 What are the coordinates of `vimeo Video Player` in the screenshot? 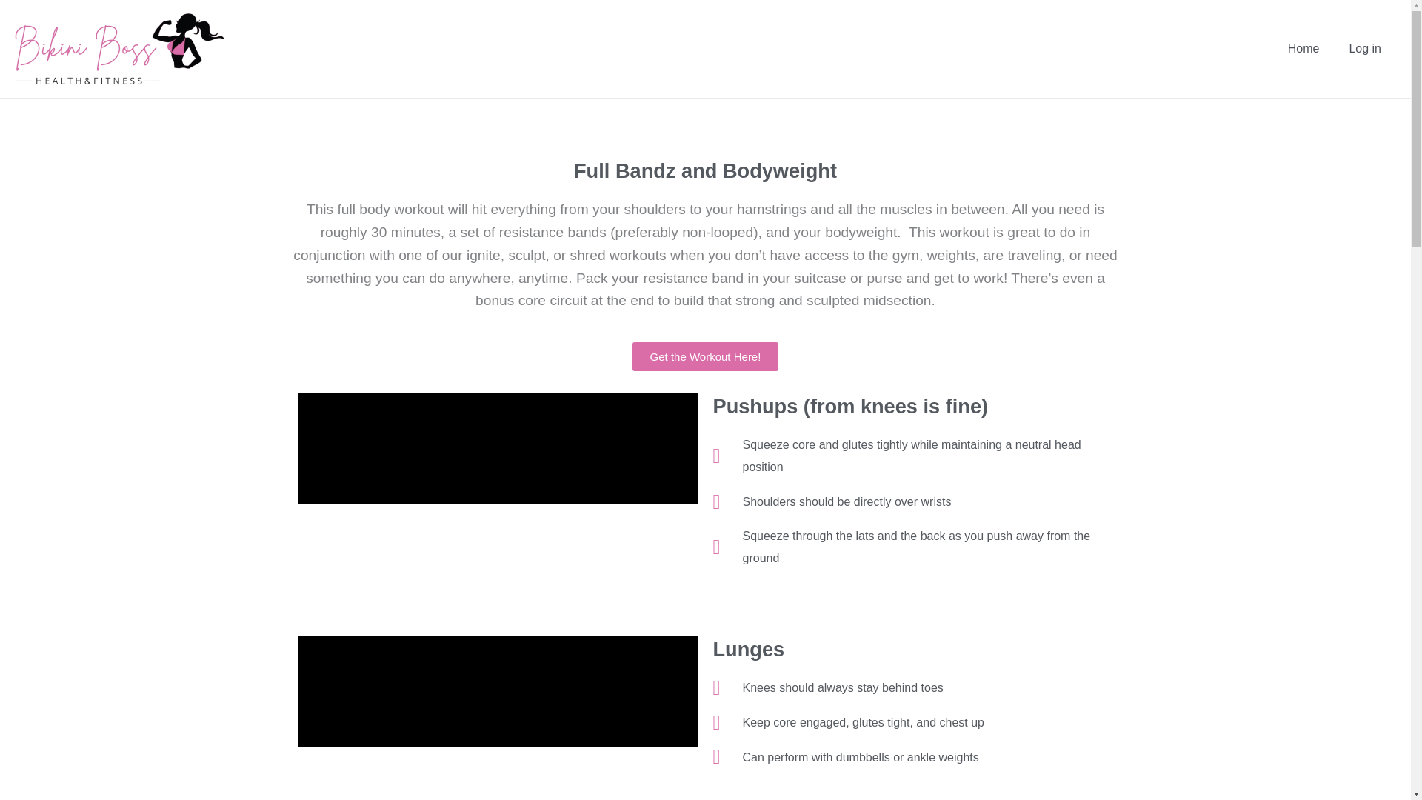 It's located at (498, 449).